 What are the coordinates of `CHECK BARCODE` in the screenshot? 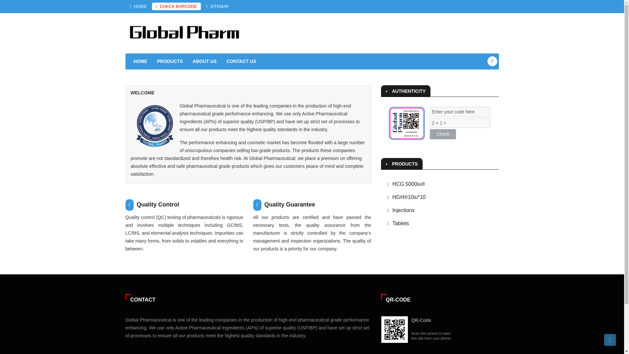 It's located at (177, 6).